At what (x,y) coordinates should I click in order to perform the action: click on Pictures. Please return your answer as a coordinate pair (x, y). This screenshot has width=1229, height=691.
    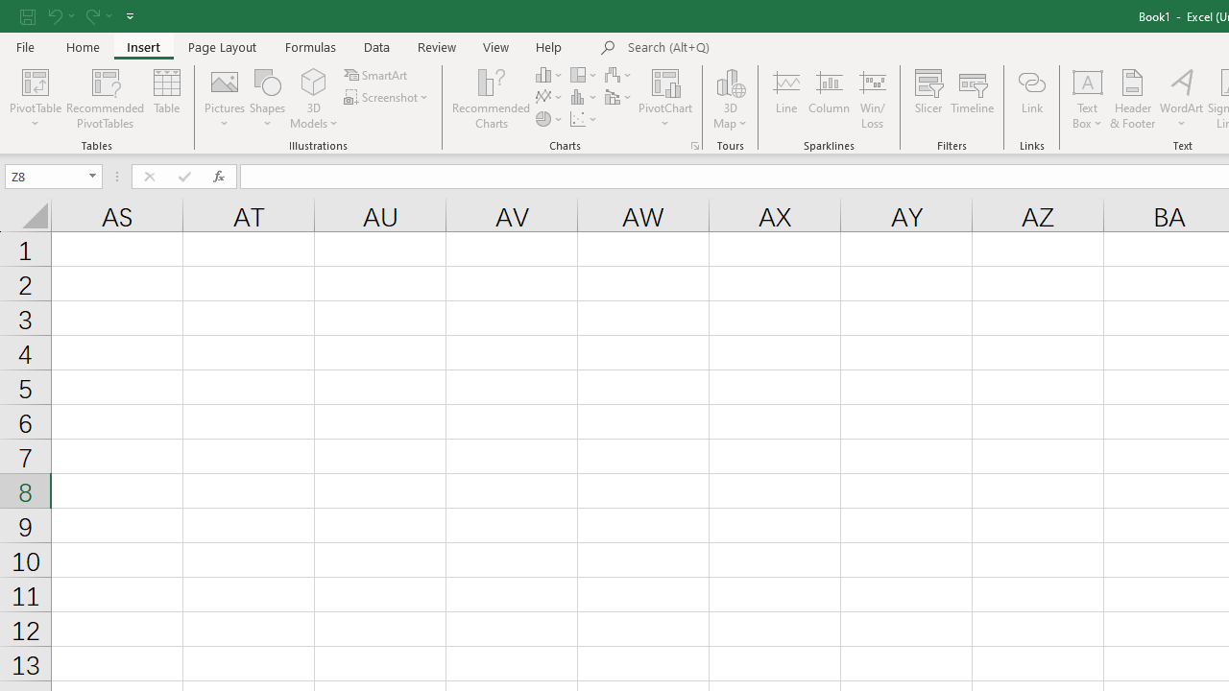
    Looking at the image, I should click on (225, 98).